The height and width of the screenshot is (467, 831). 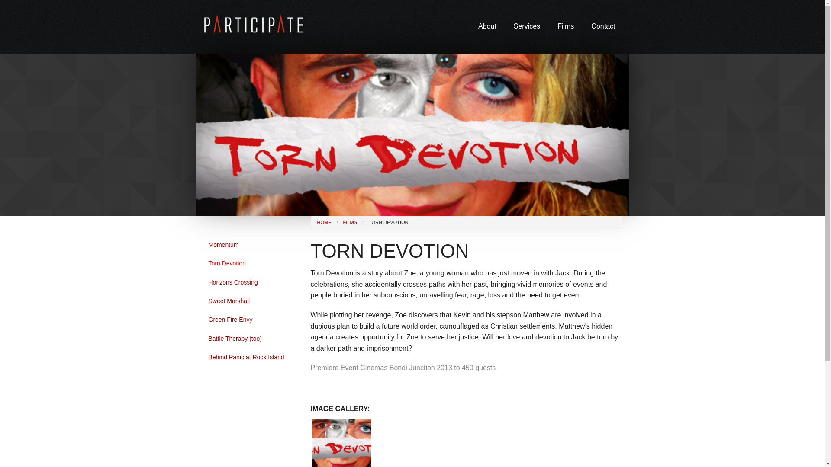 I want to click on Behind Panic at Rock Island, so click(x=250, y=357).